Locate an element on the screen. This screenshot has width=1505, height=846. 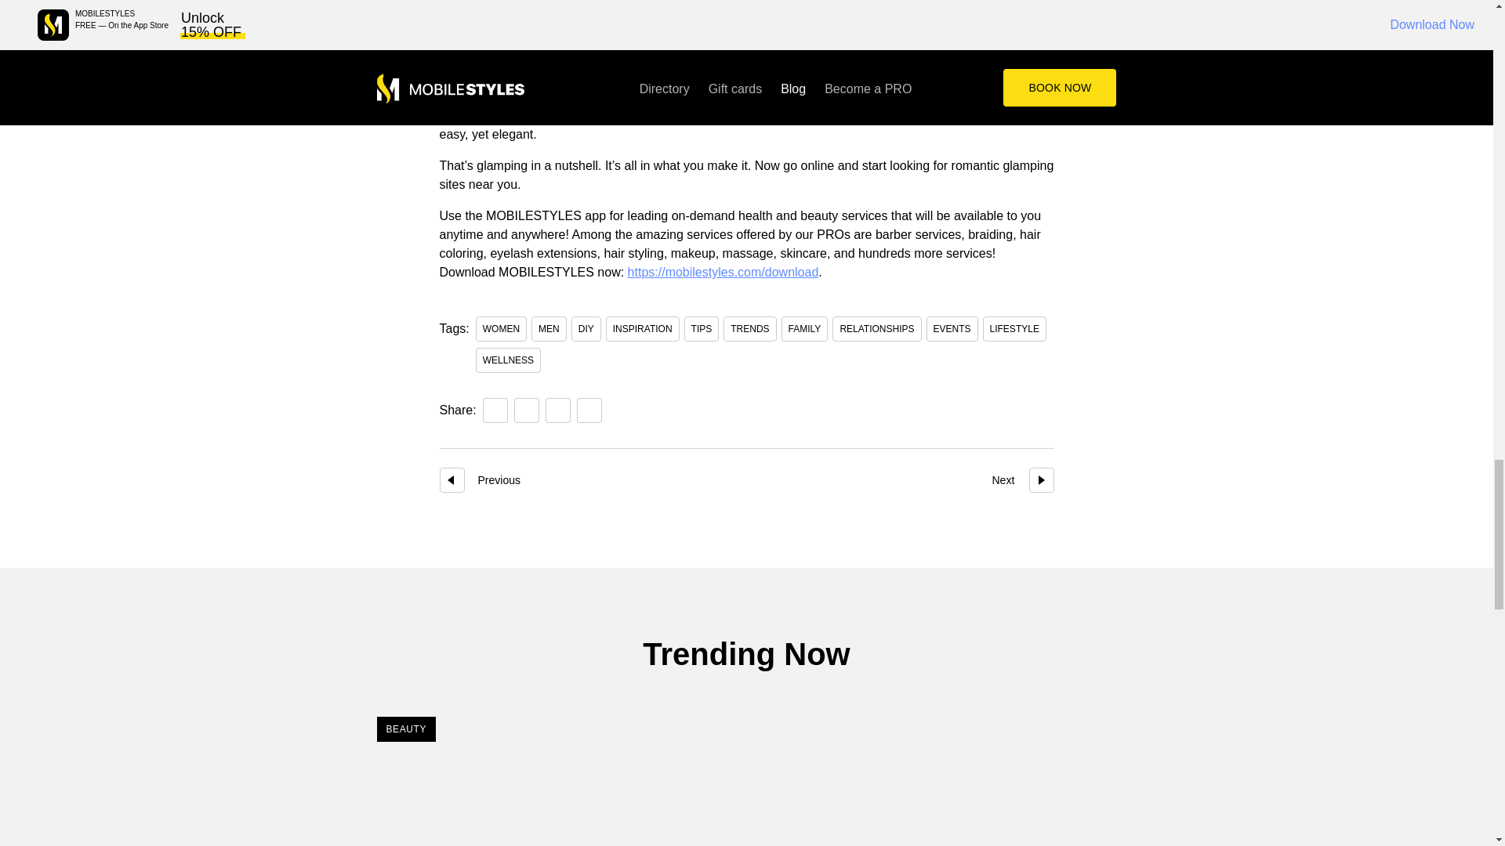
EVENTS is located at coordinates (952, 329).